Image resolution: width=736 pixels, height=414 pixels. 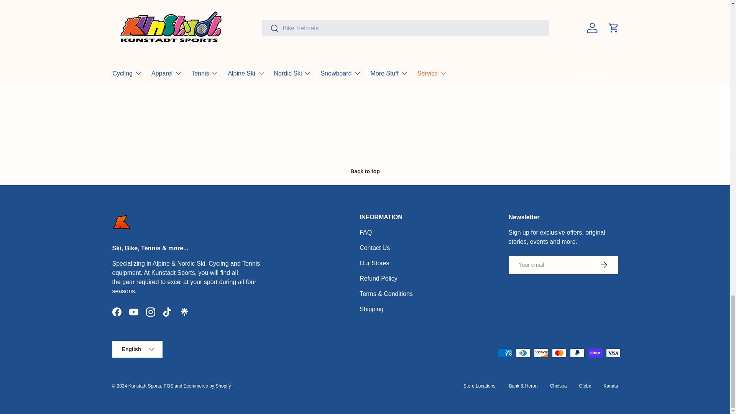 What do you see at coordinates (133, 312) in the screenshot?
I see `Kunstadt Sports on YouTube` at bounding box center [133, 312].